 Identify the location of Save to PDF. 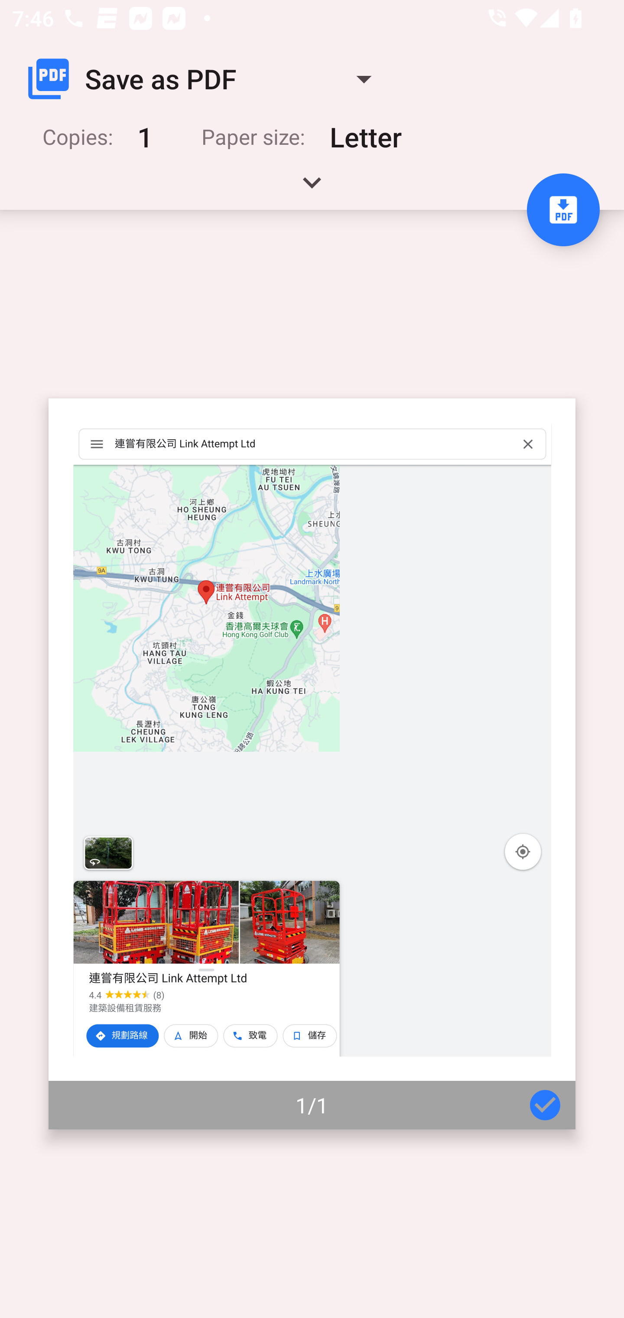
(563, 210).